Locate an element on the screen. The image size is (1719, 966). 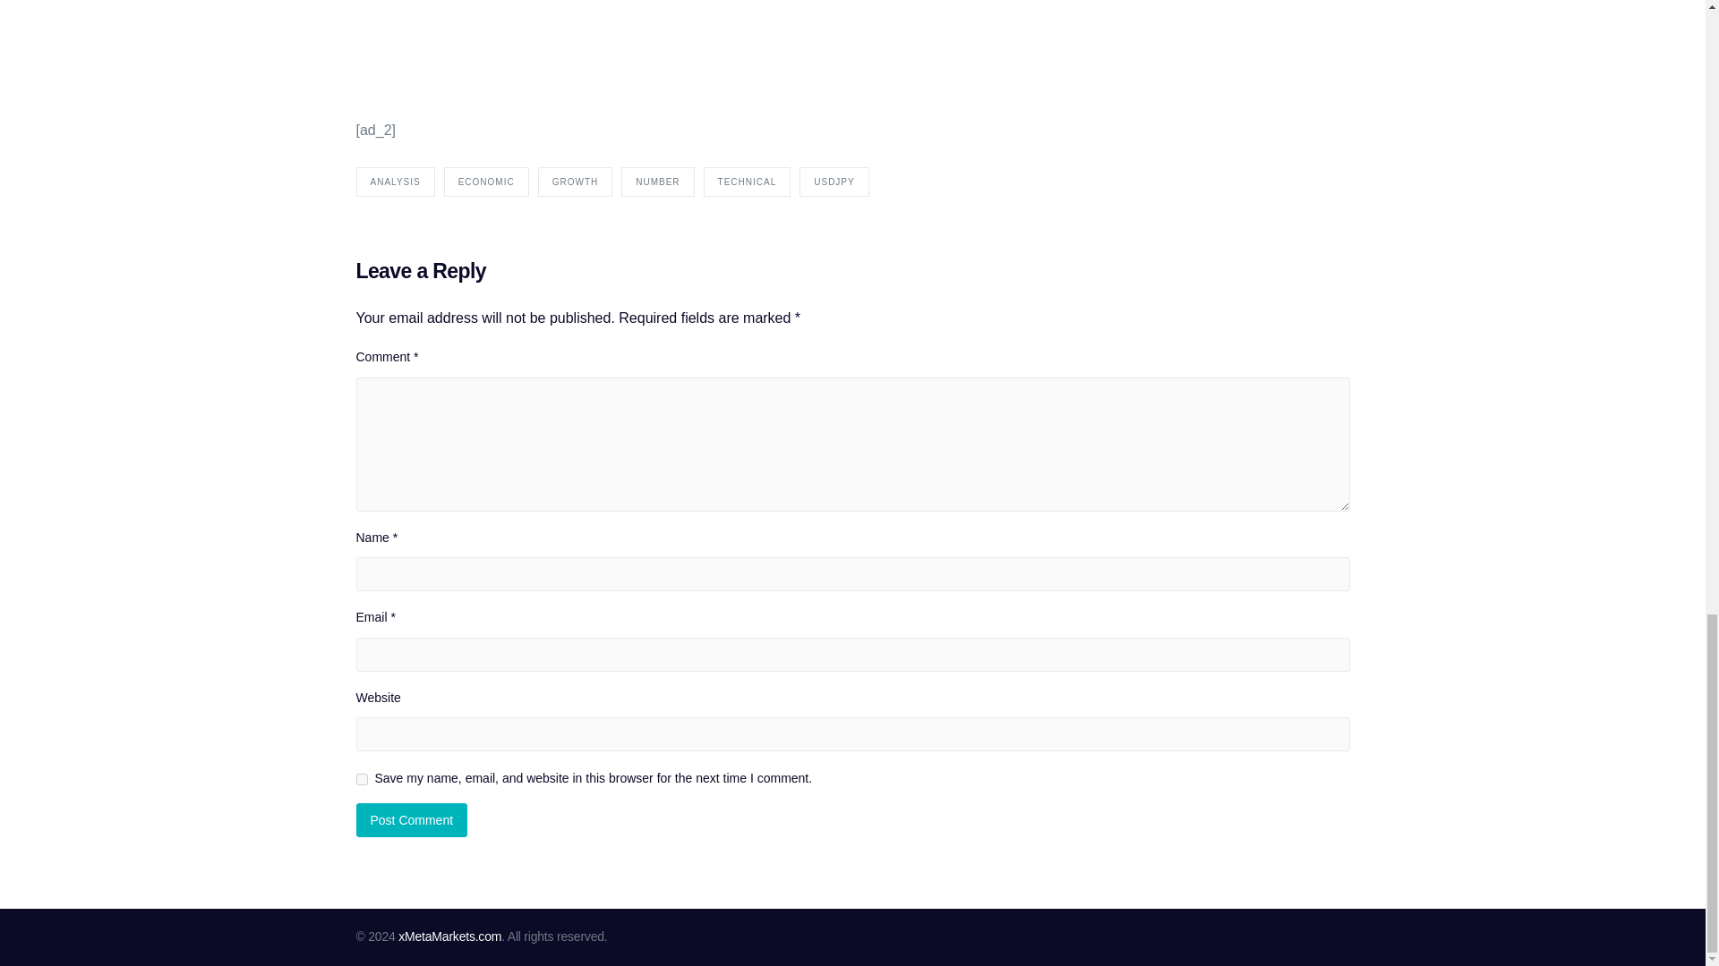
xMetaMarkets.com is located at coordinates (449, 936).